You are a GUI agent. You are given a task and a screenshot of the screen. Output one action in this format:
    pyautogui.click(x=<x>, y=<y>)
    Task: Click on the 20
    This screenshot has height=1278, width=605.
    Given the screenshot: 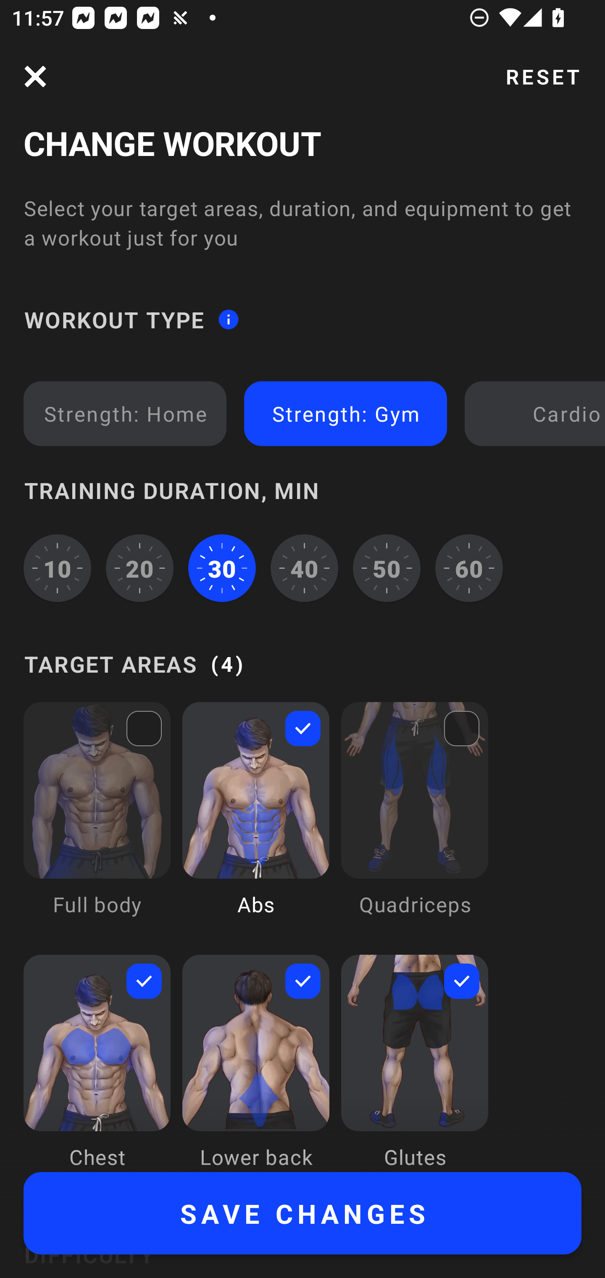 What is the action you would take?
    pyautogui.click(x=140, y=568)
    